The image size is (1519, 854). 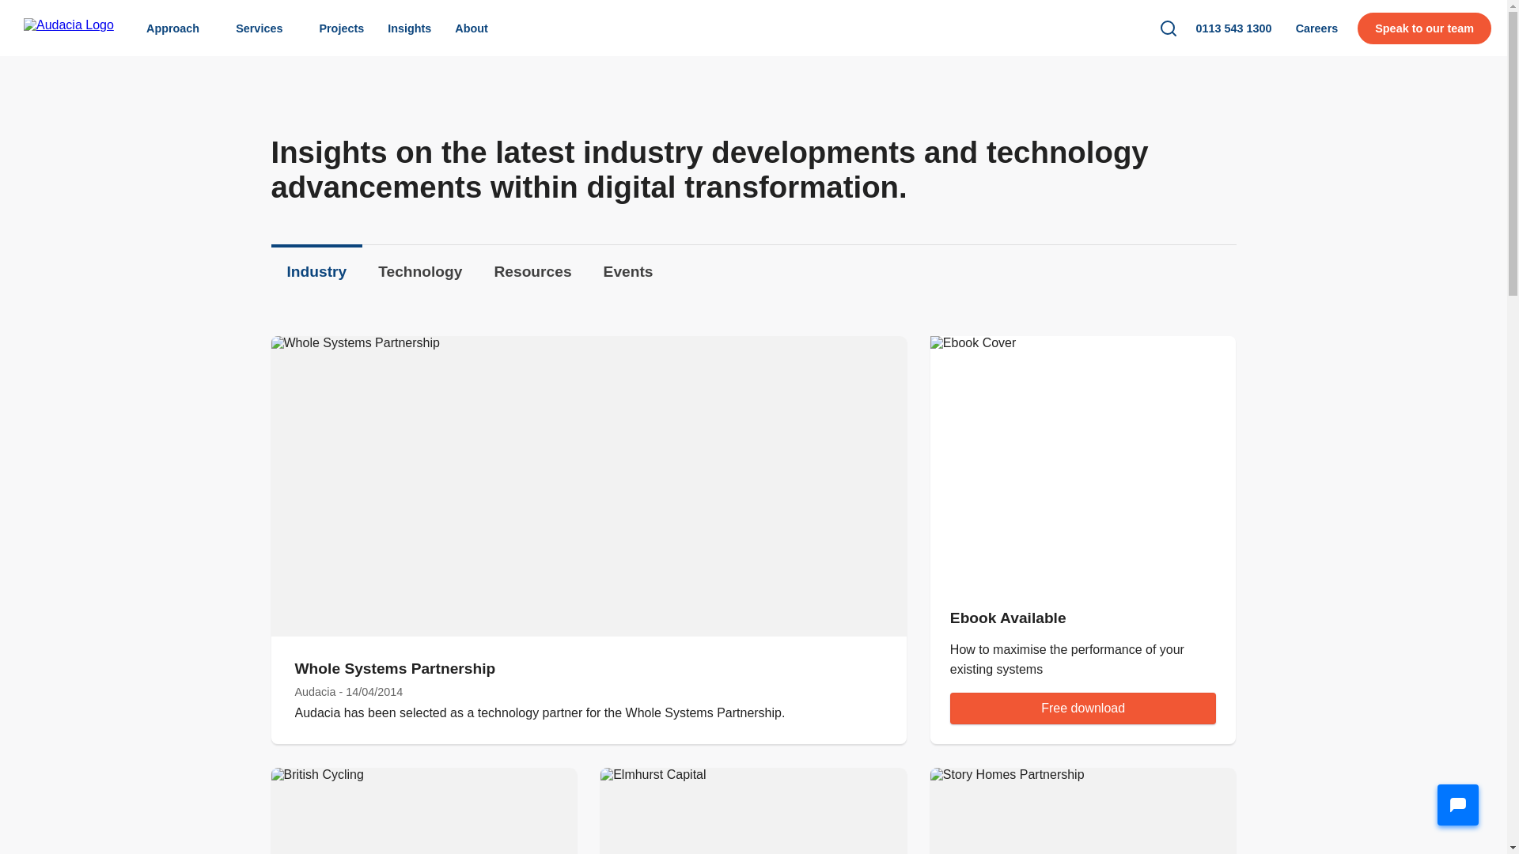 I want to click on Careers, so click(x=1316, y=28).